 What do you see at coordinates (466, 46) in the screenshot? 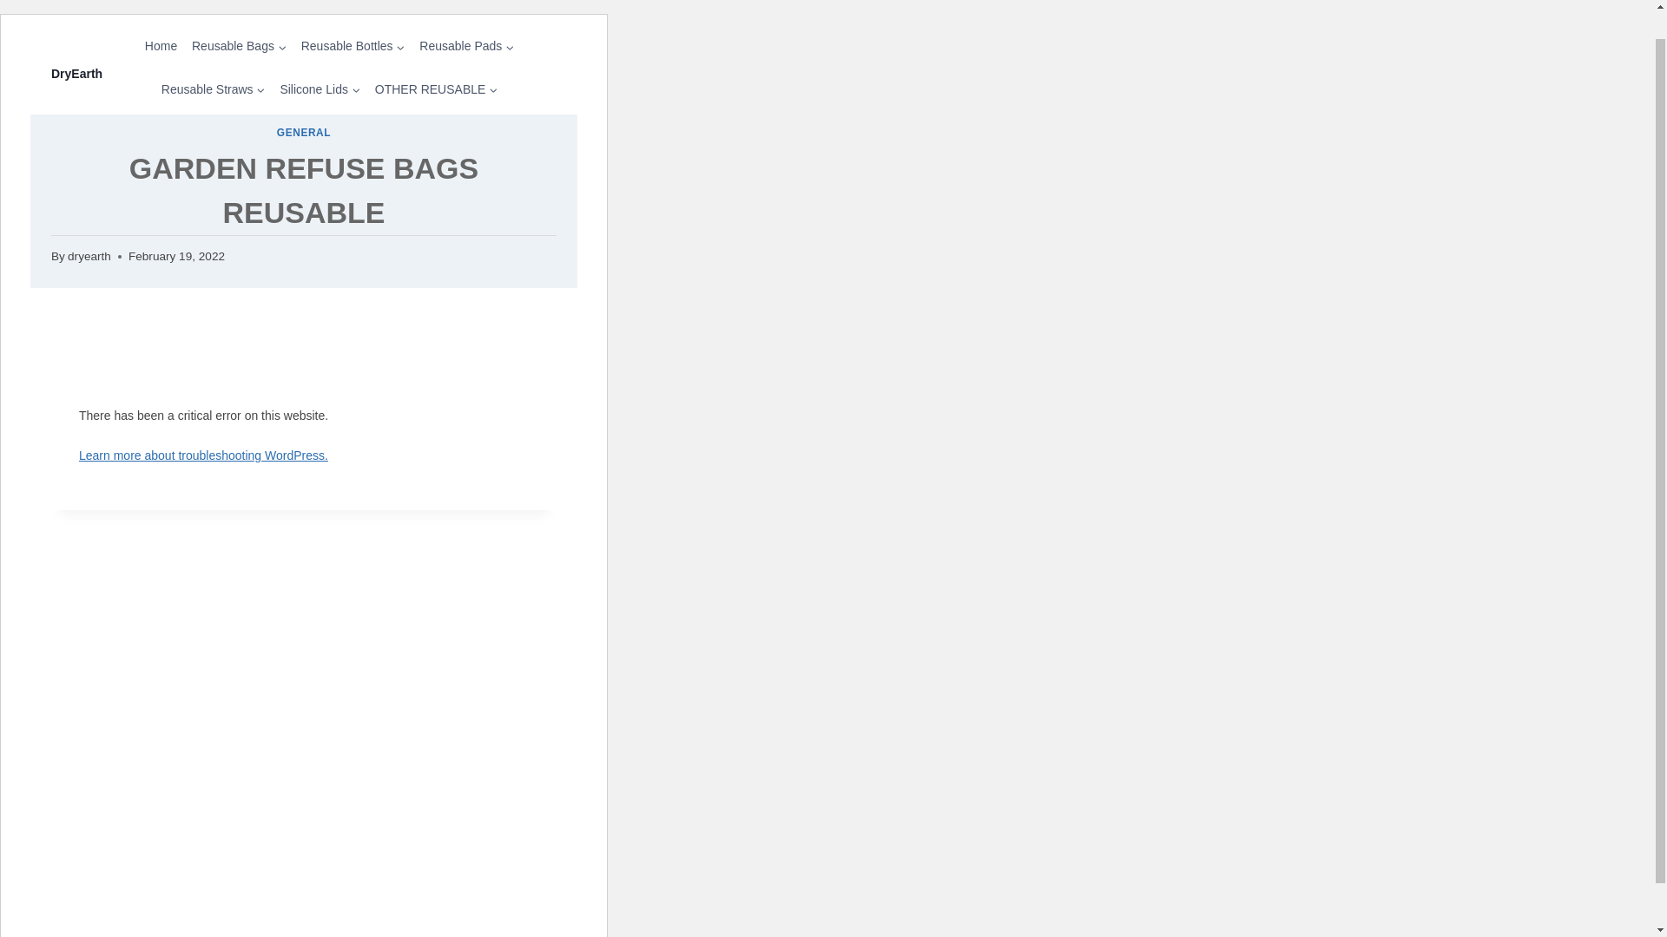
I see `Reusable Pads` at bounding box center [466, 46].